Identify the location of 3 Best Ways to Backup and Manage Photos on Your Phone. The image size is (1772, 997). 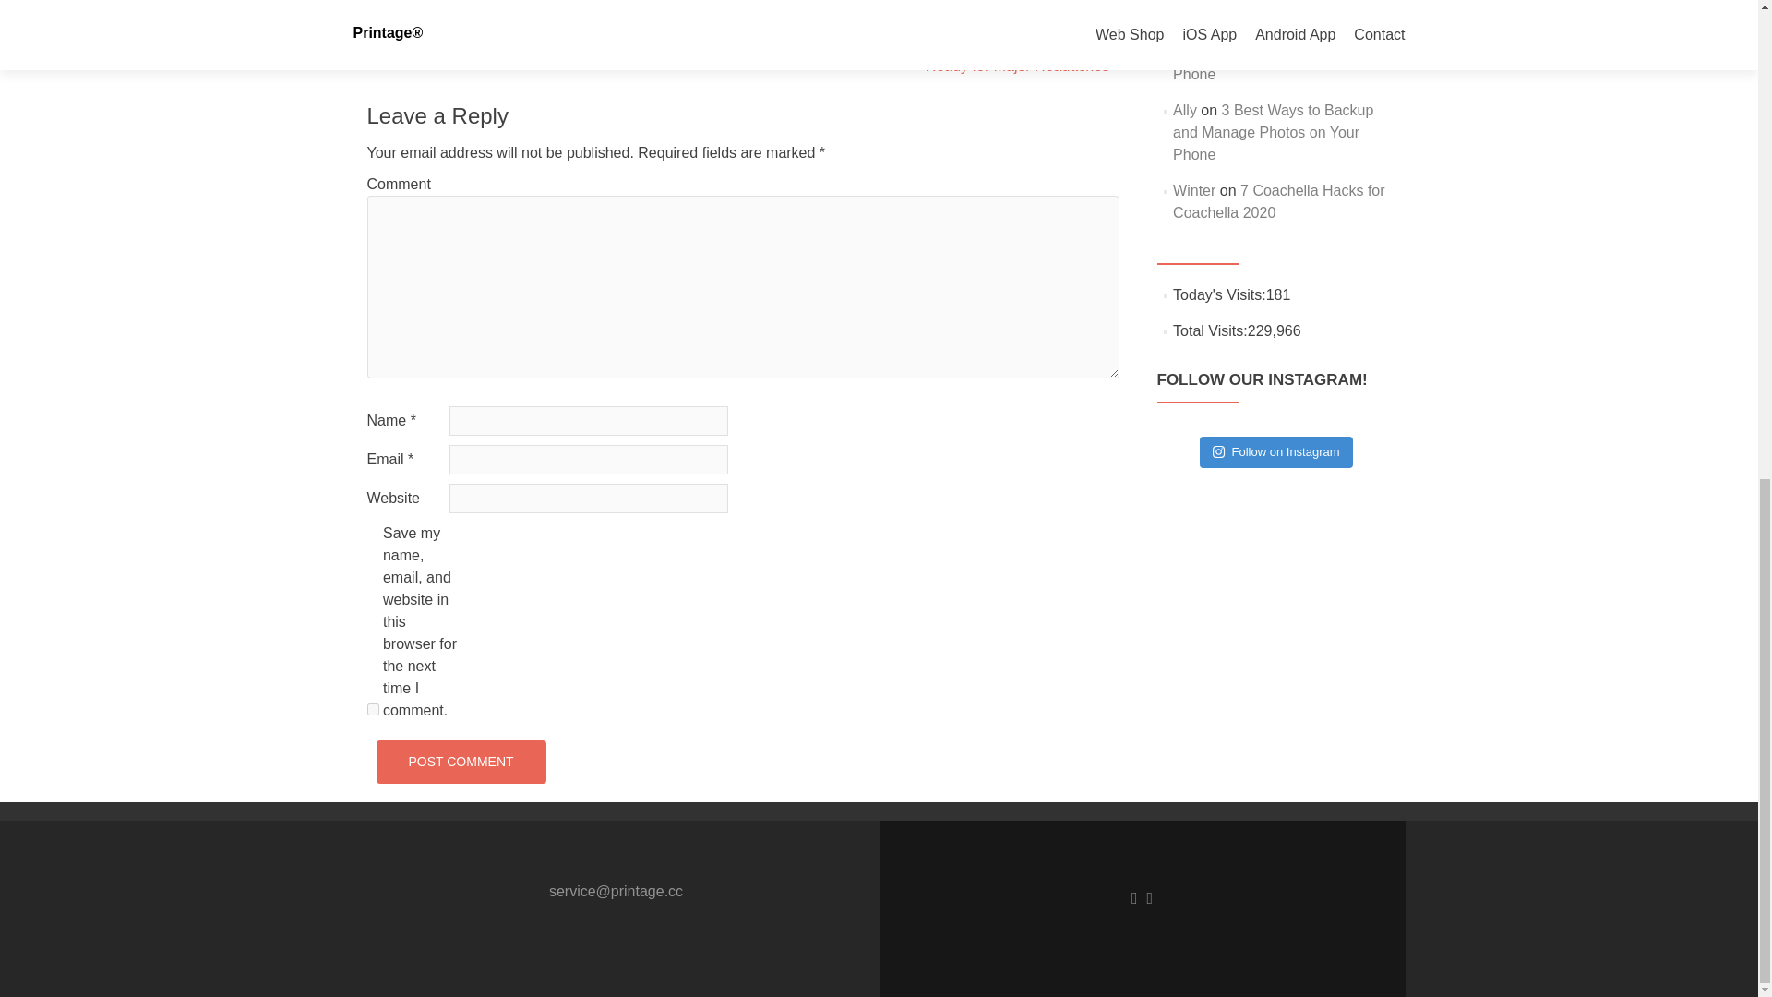
(1277, 52).